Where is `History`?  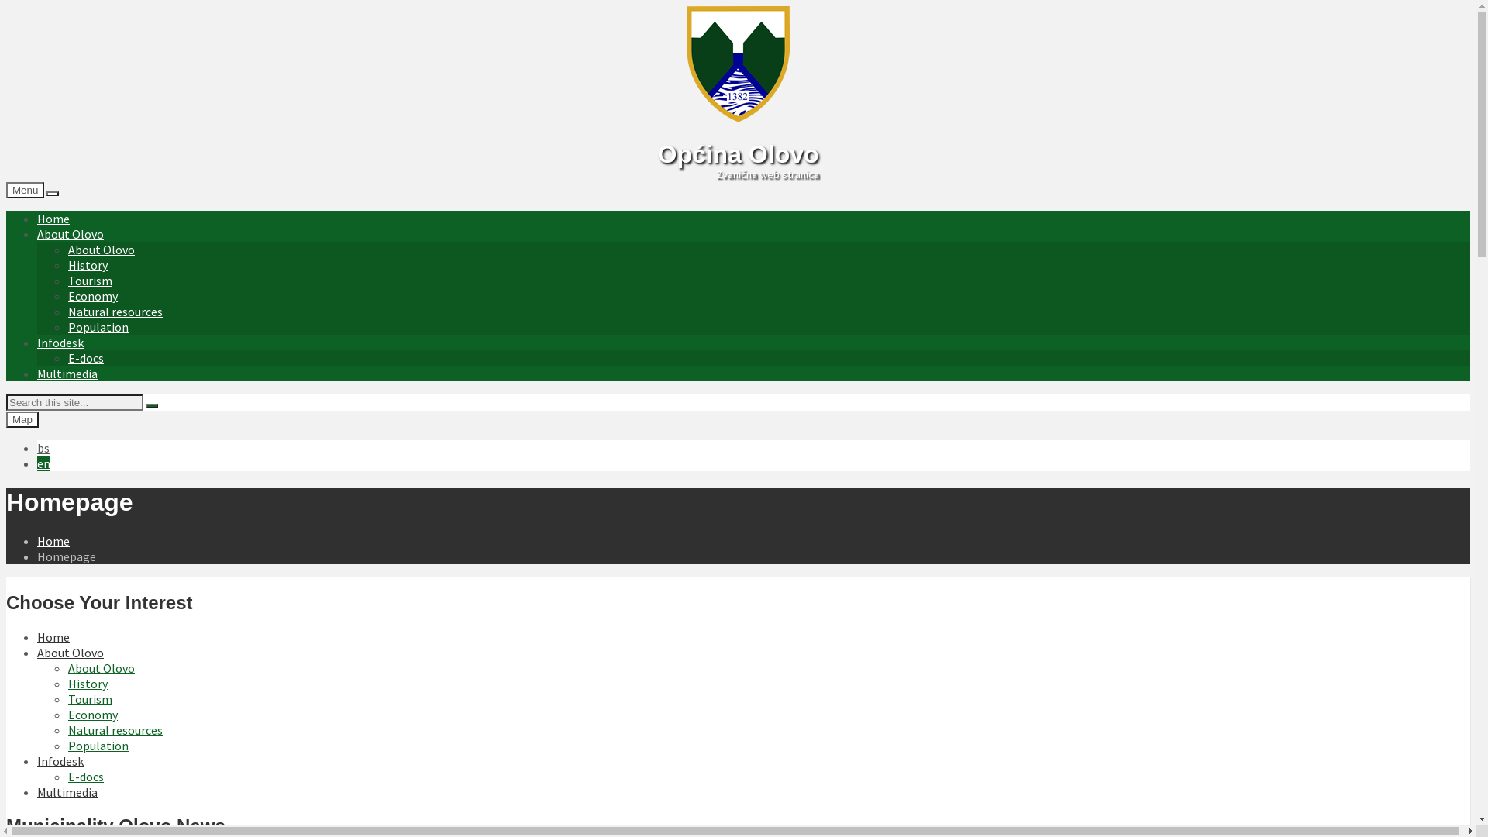
History is located at coordinates (88, 684).